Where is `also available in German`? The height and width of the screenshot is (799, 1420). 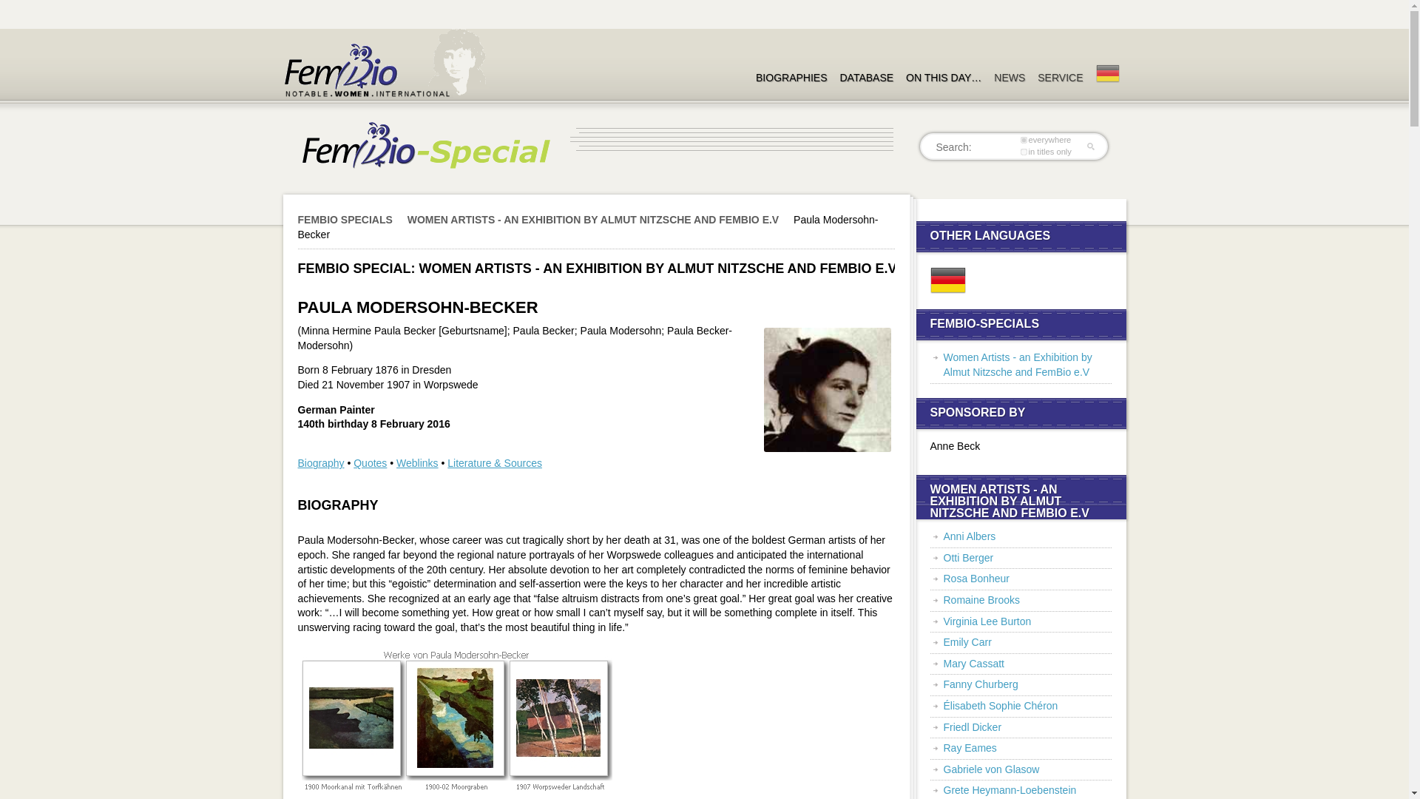 also available in German is located at coordinates (947, 280).